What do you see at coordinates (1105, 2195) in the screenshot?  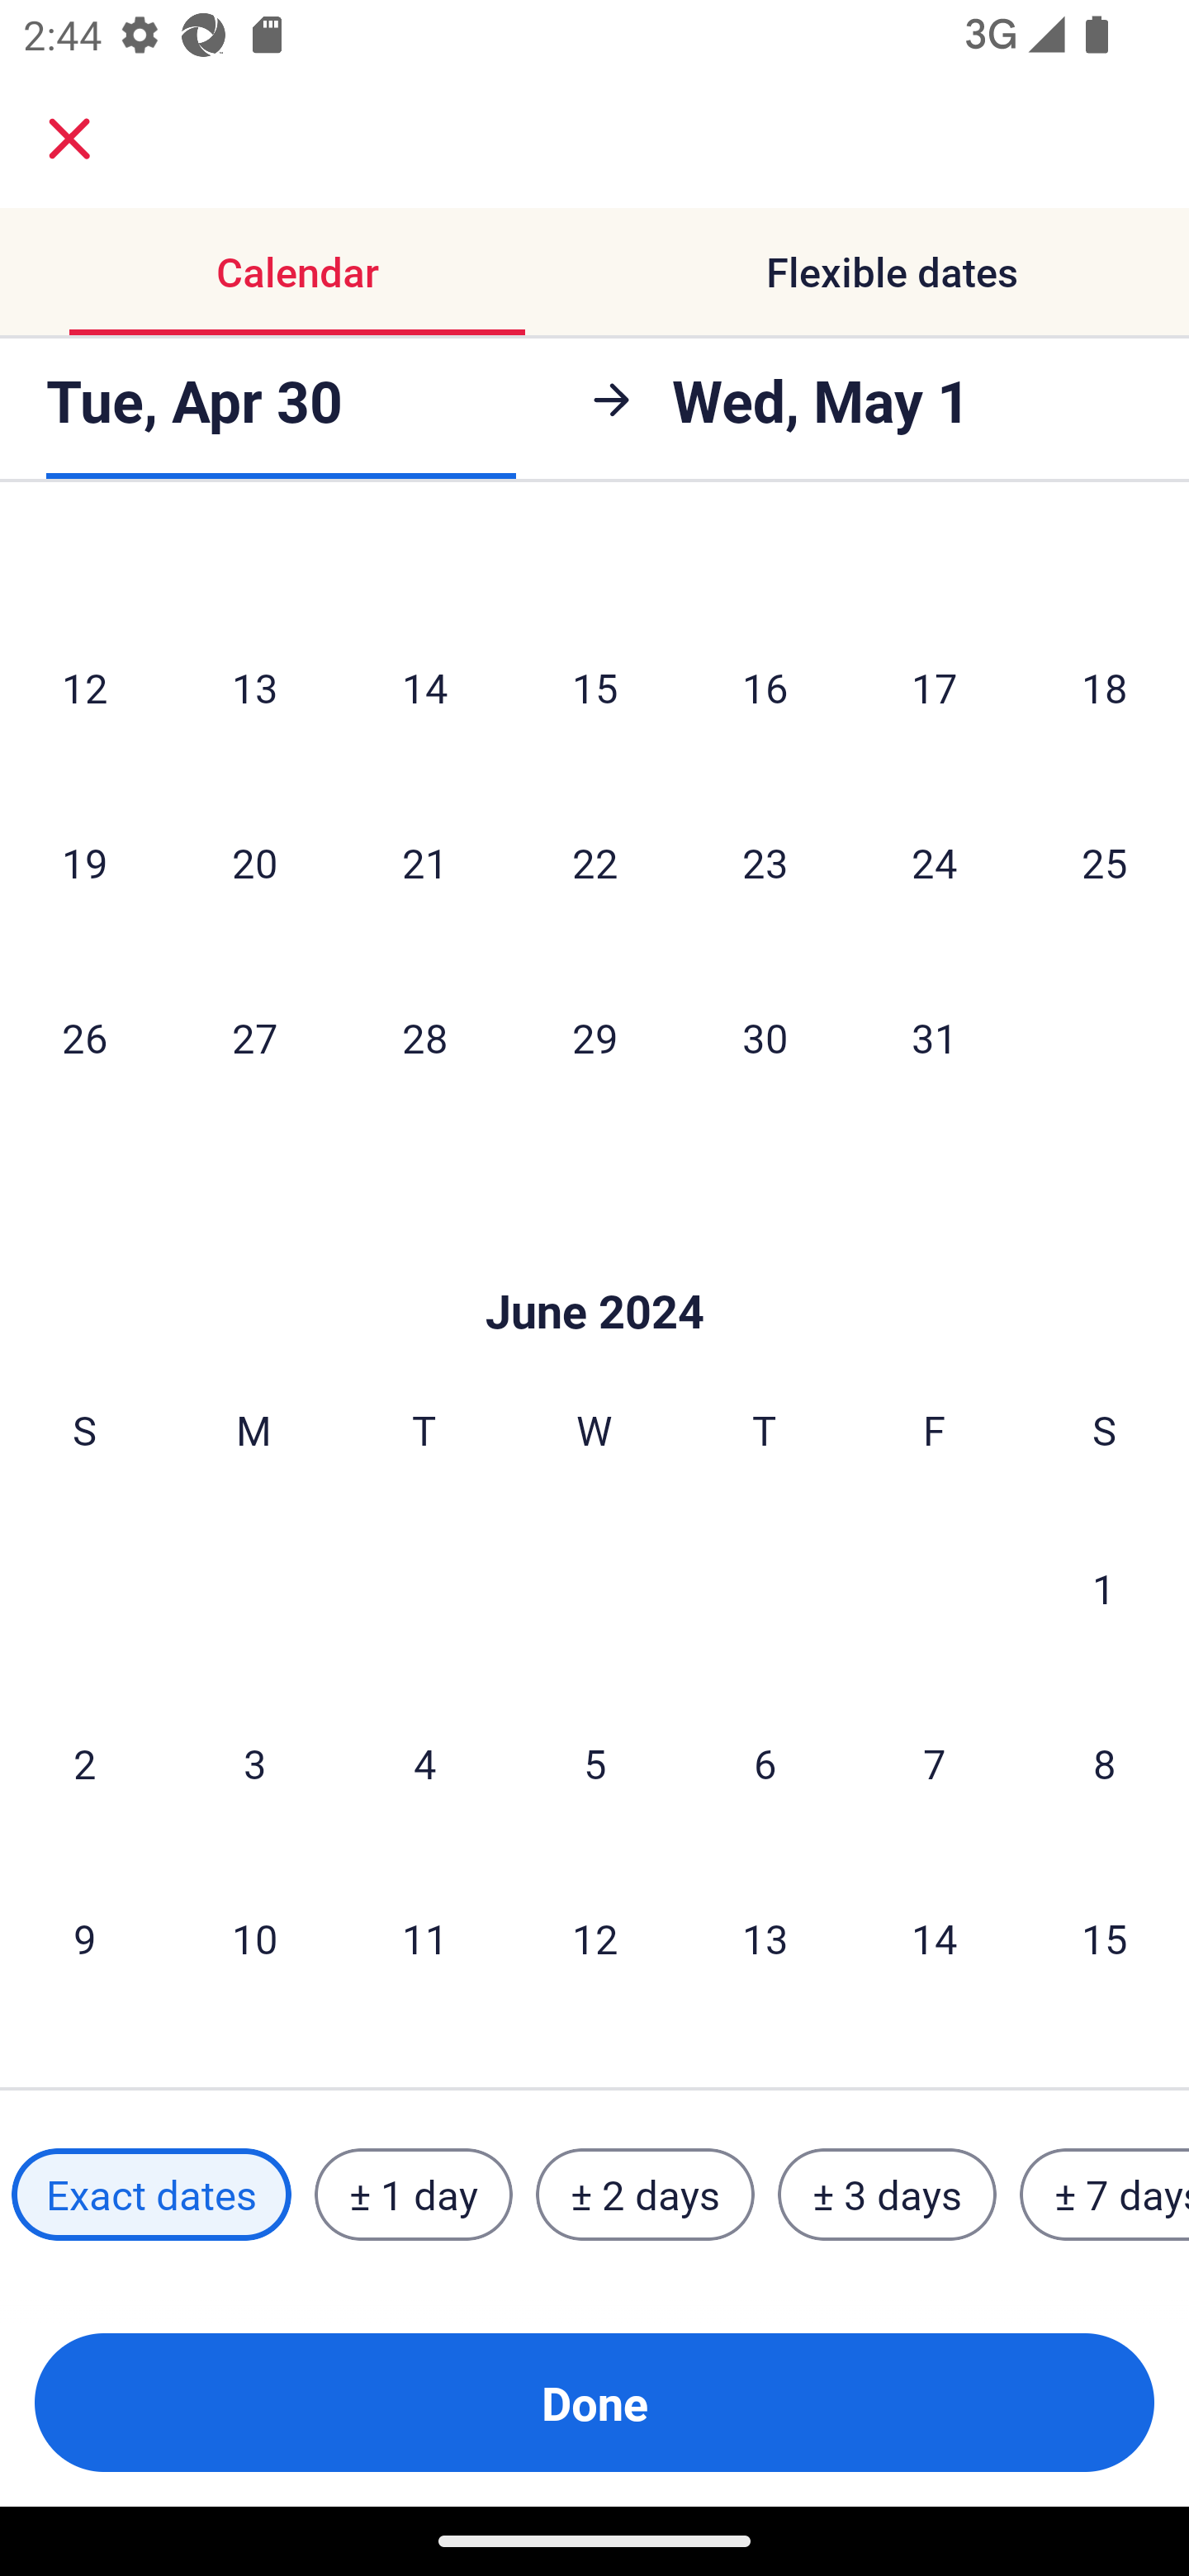 I see `± 7 days` at bounding box center [1105, 2195].